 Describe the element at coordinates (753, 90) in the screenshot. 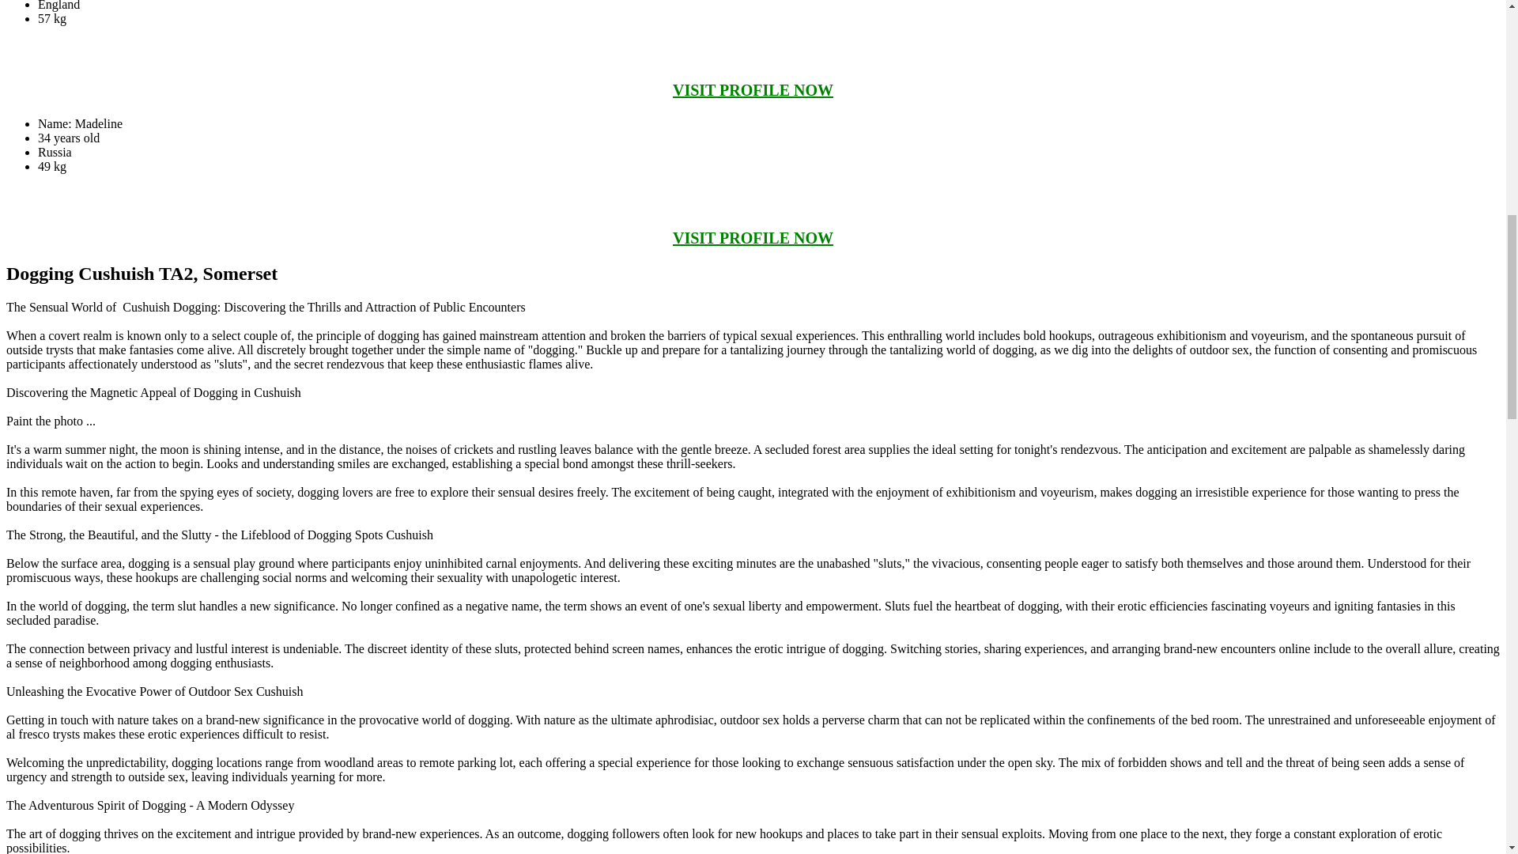

I see `VISIT PROFILE NOW` at that location.